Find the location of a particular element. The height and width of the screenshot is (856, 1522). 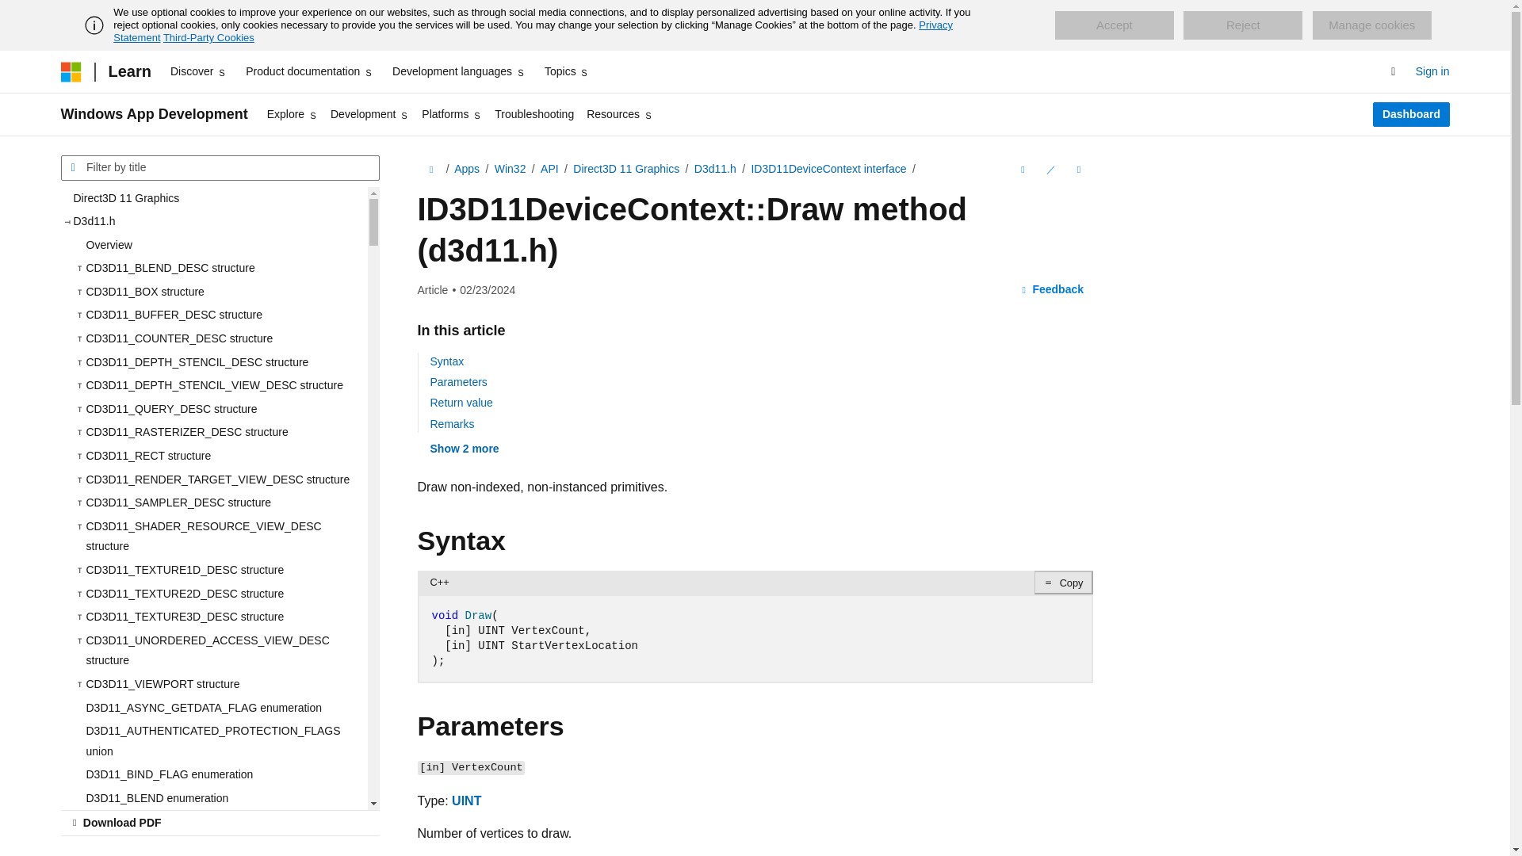

Windows App Development is located at coordinates (154, 114).